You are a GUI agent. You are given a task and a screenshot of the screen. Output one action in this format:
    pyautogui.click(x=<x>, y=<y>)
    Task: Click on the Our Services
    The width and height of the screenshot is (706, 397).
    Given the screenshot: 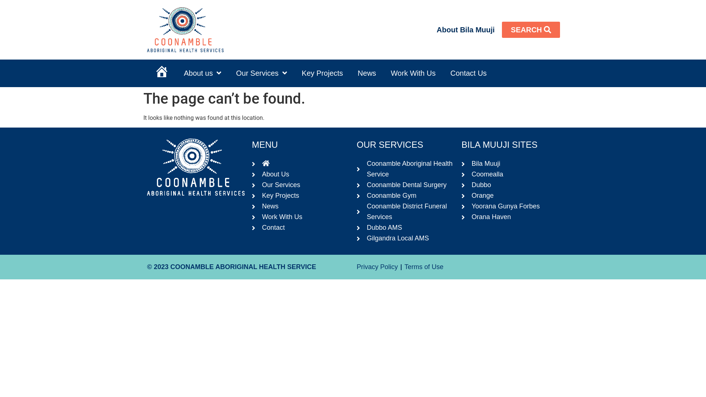 What is the action you would take?
    pyautogui.click(x=301, y=185)
    